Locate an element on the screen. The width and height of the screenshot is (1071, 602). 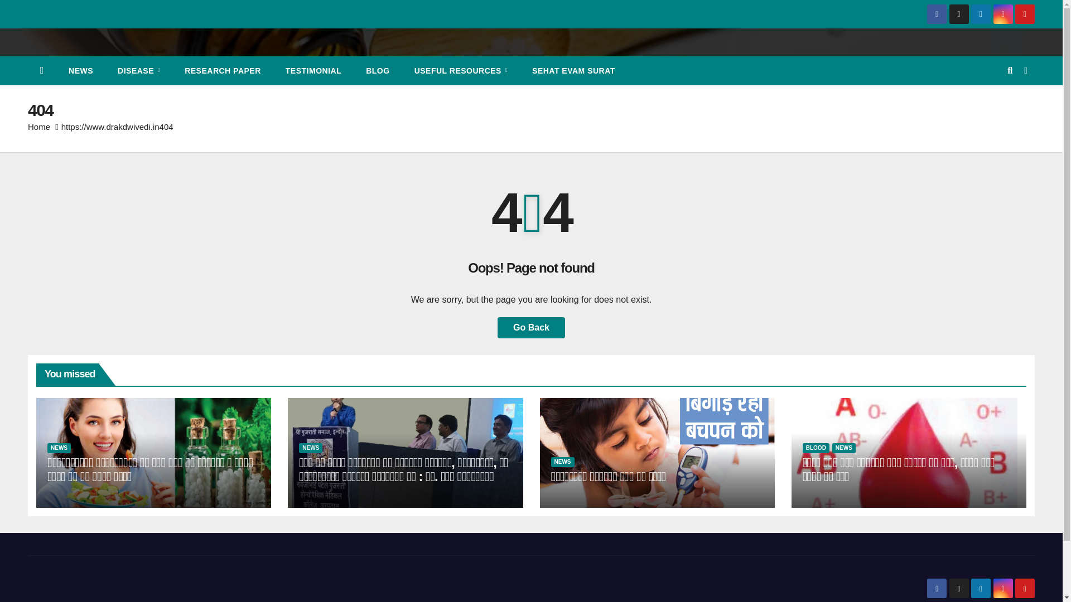
News is located at coordinates (80, 71).